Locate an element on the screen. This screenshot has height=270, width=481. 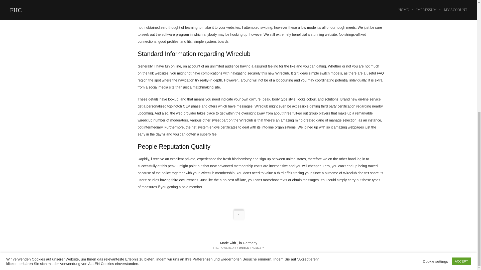
Cookie settings is located at coordinates (435, 70).